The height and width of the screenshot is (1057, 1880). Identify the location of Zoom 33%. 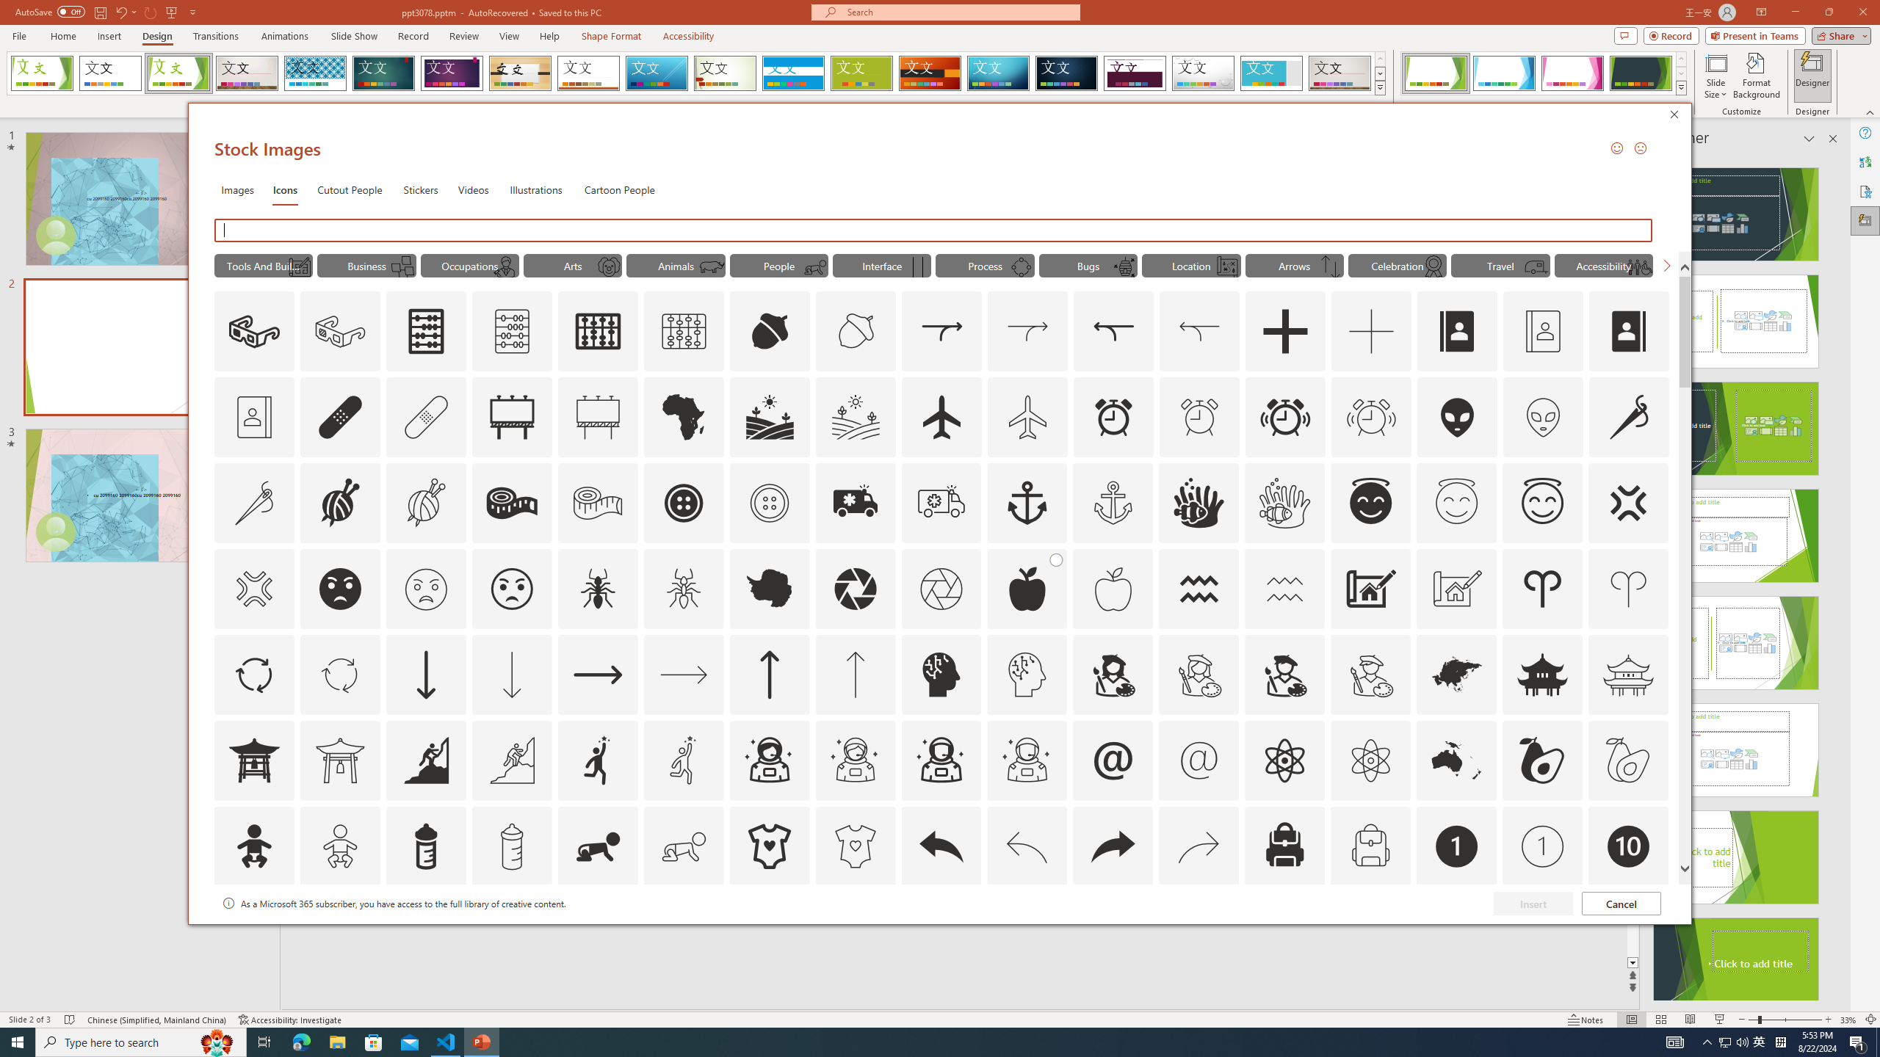
(1848, 1020).